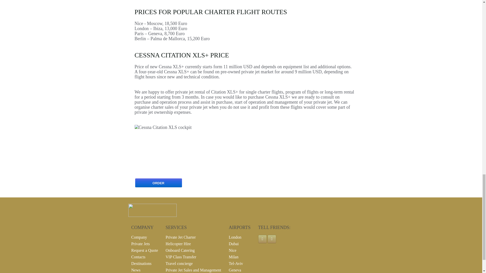 This screenshot has height=273, width=486. What do you see at coordinates (232, 250) in the screenshot?
I see `Nice` at bounding box center [232, 250].